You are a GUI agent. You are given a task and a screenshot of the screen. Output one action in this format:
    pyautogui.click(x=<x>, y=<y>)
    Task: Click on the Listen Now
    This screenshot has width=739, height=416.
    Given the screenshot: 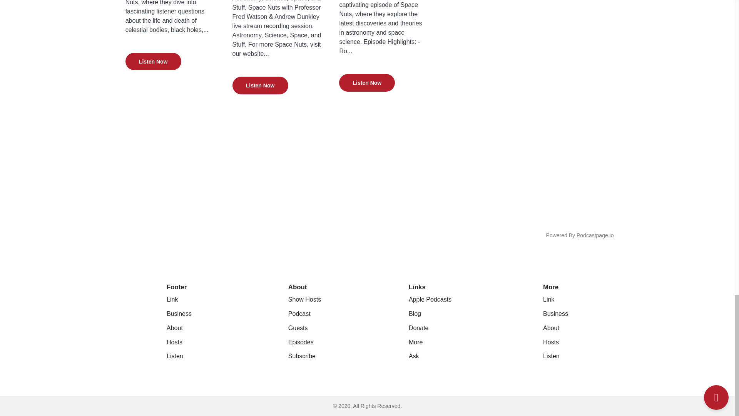 What is the action you would take?
    pyautogui.click(x=367, y=82)
    